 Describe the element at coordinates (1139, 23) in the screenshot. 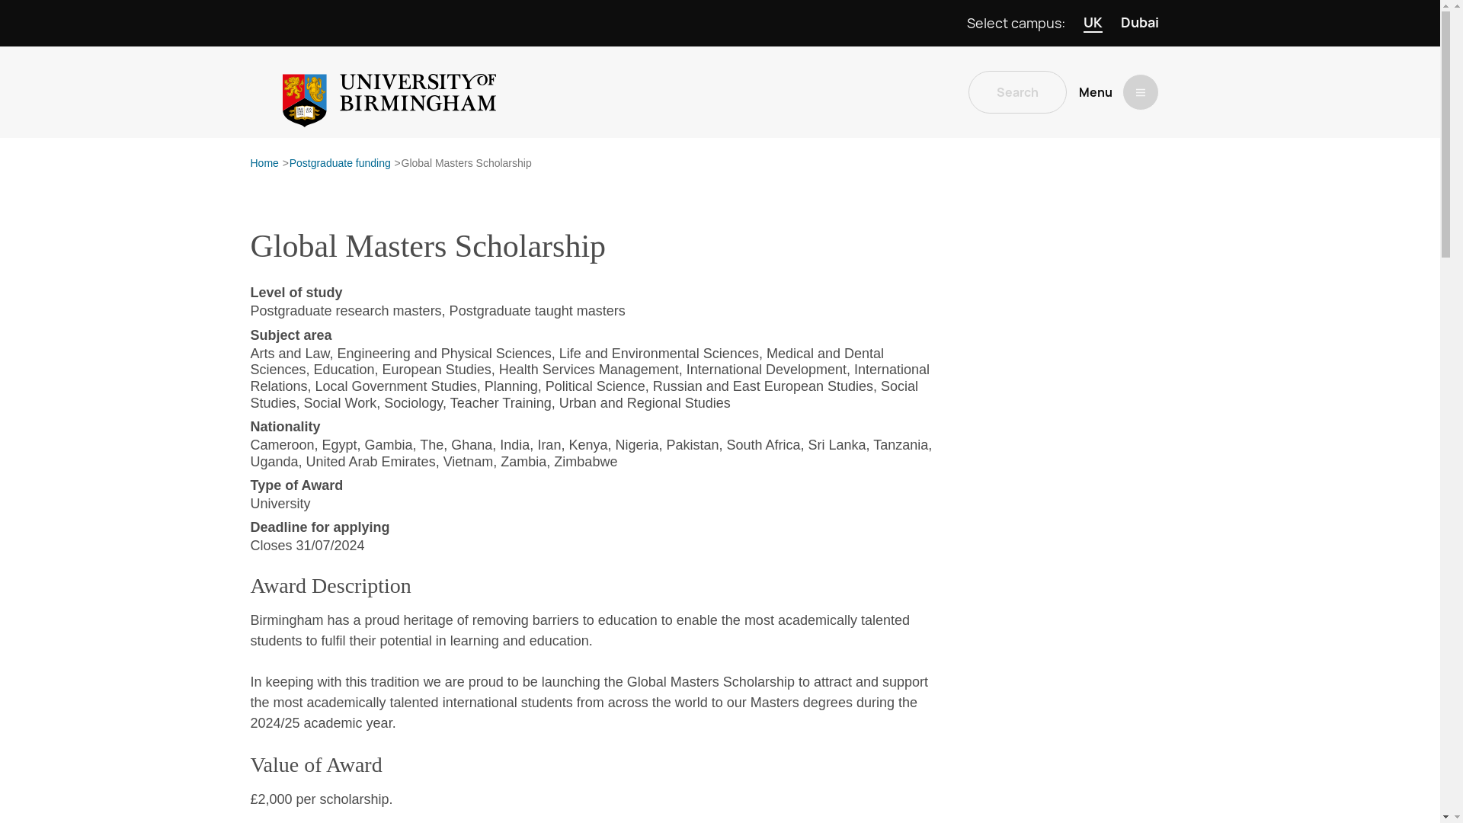

I see `Dubai` at that location.